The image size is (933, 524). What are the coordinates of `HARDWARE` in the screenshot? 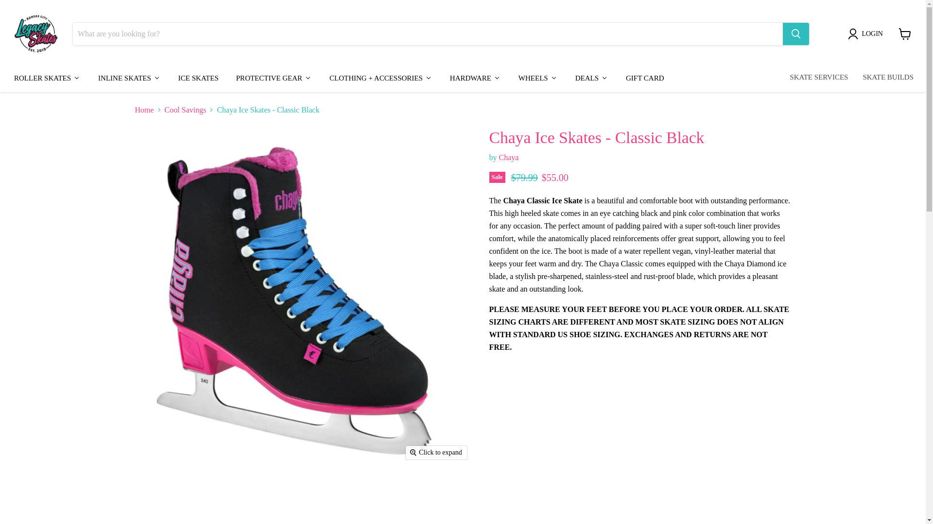 It's located at (475, 78).